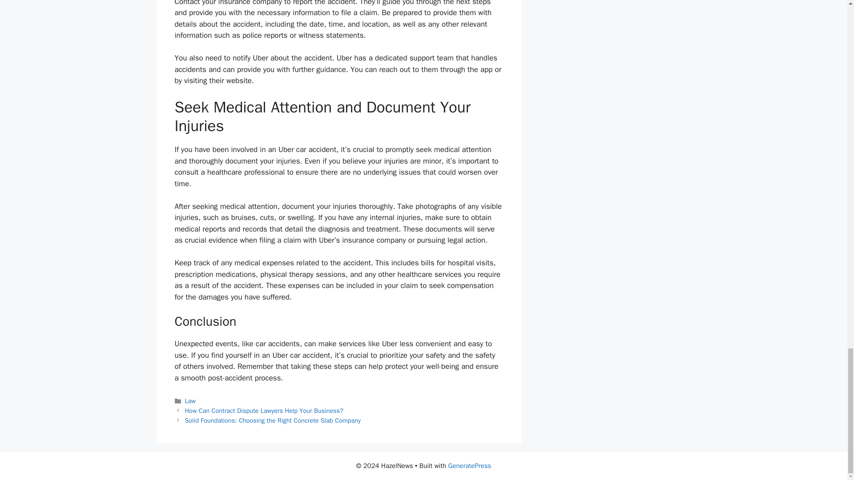  What do you see at coordinates (273, 420) in the screenshot?
I see `Solid Foundations: Choosing the Right Concrete Slab Company` at bounding box center [273, 420].